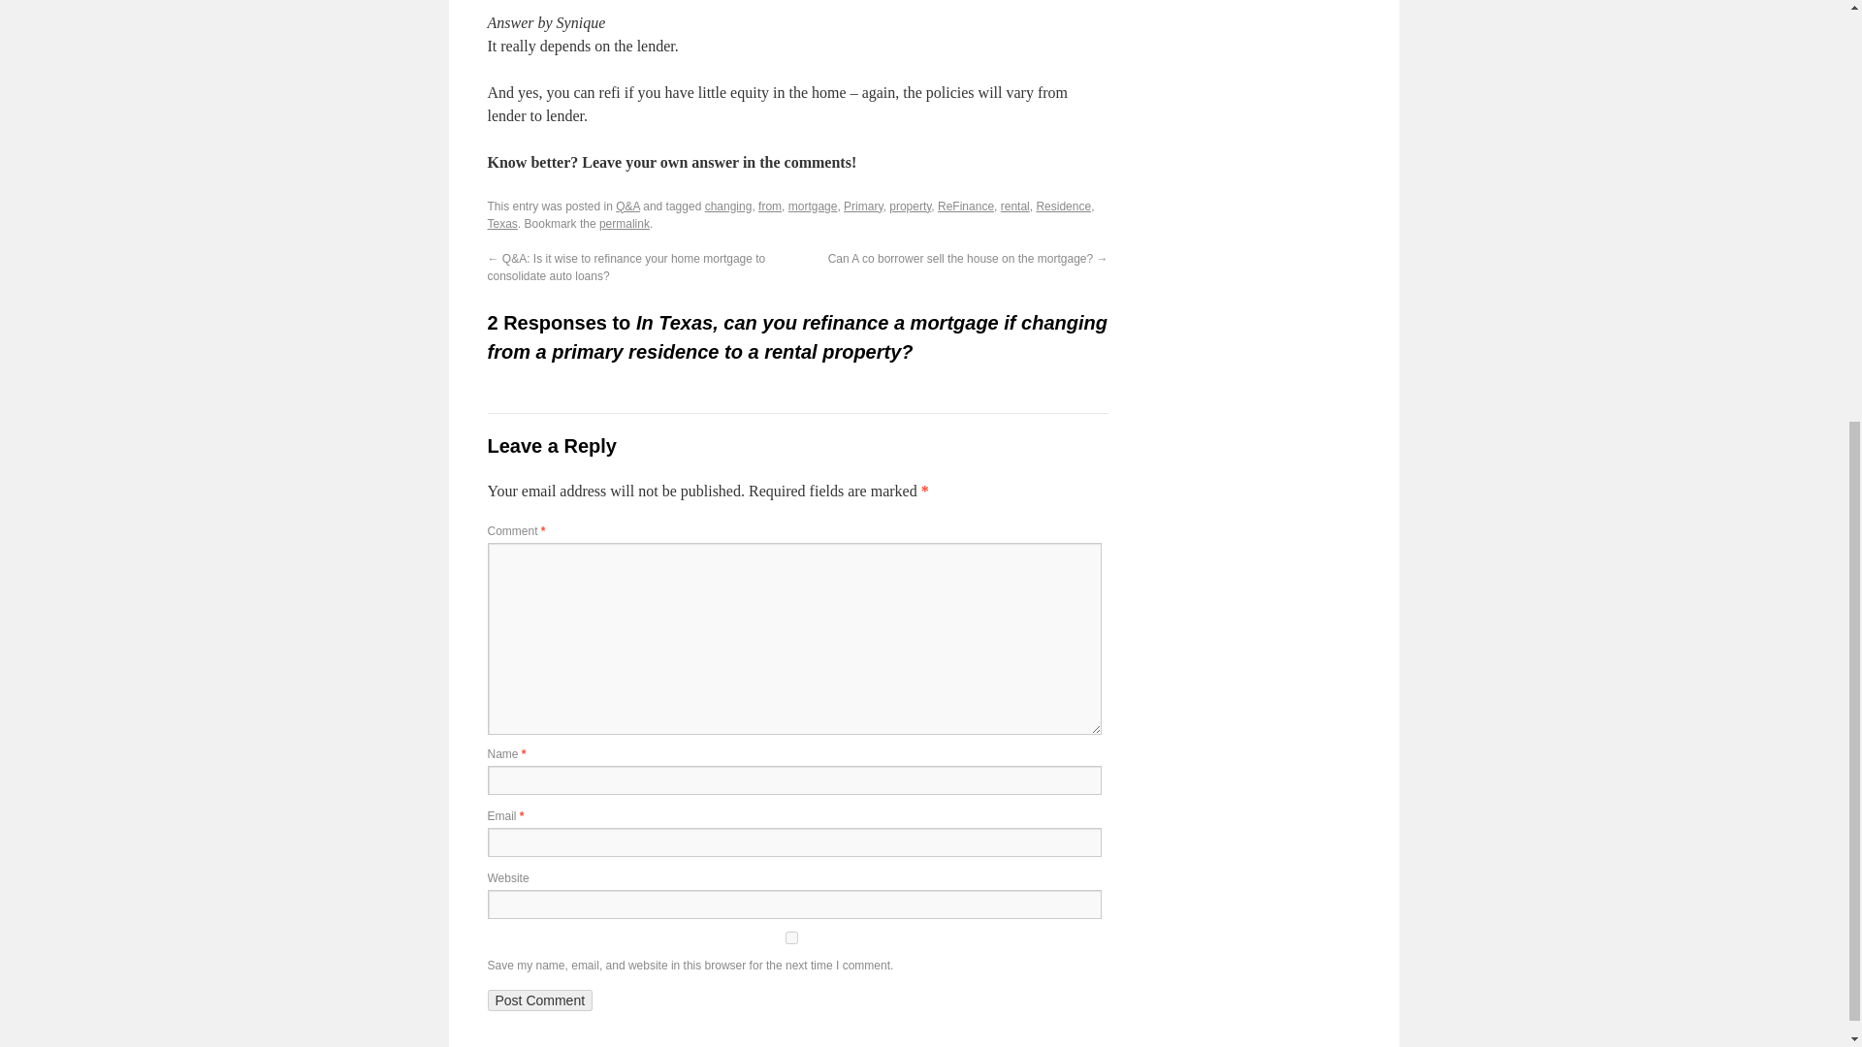 The width and height of the screenshot is (1862, 1047). I want to click on Post Comment, so click(539, 1000).